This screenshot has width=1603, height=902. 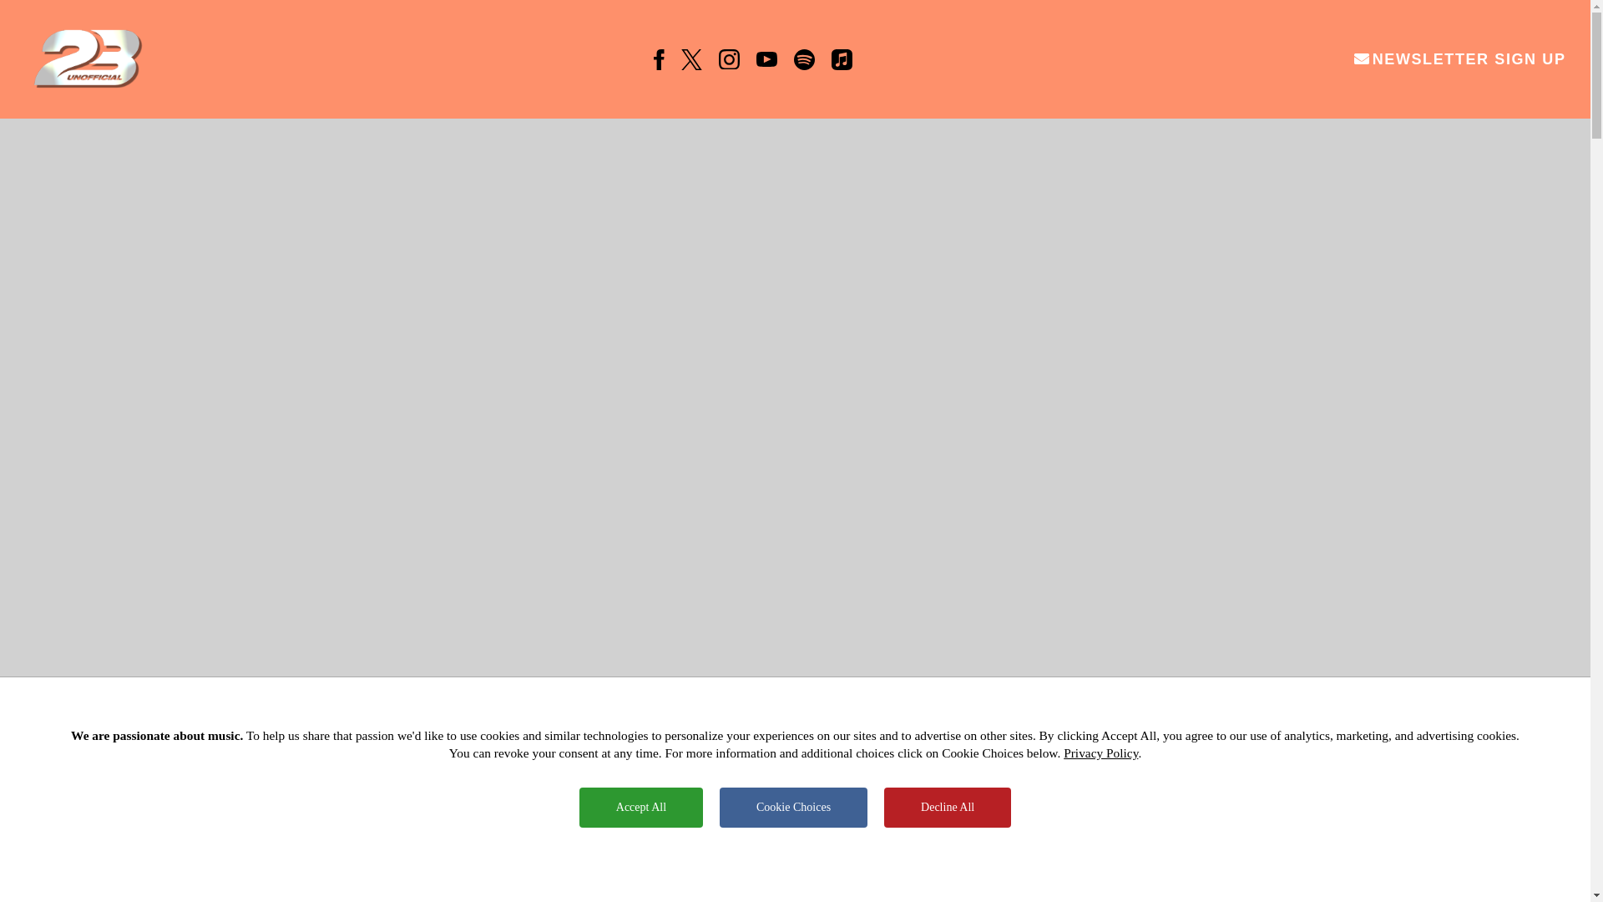 What do you see at coordinates (952, 854) in the screenshot?
I see `SOCIAL` at bounding box center [952, 854].